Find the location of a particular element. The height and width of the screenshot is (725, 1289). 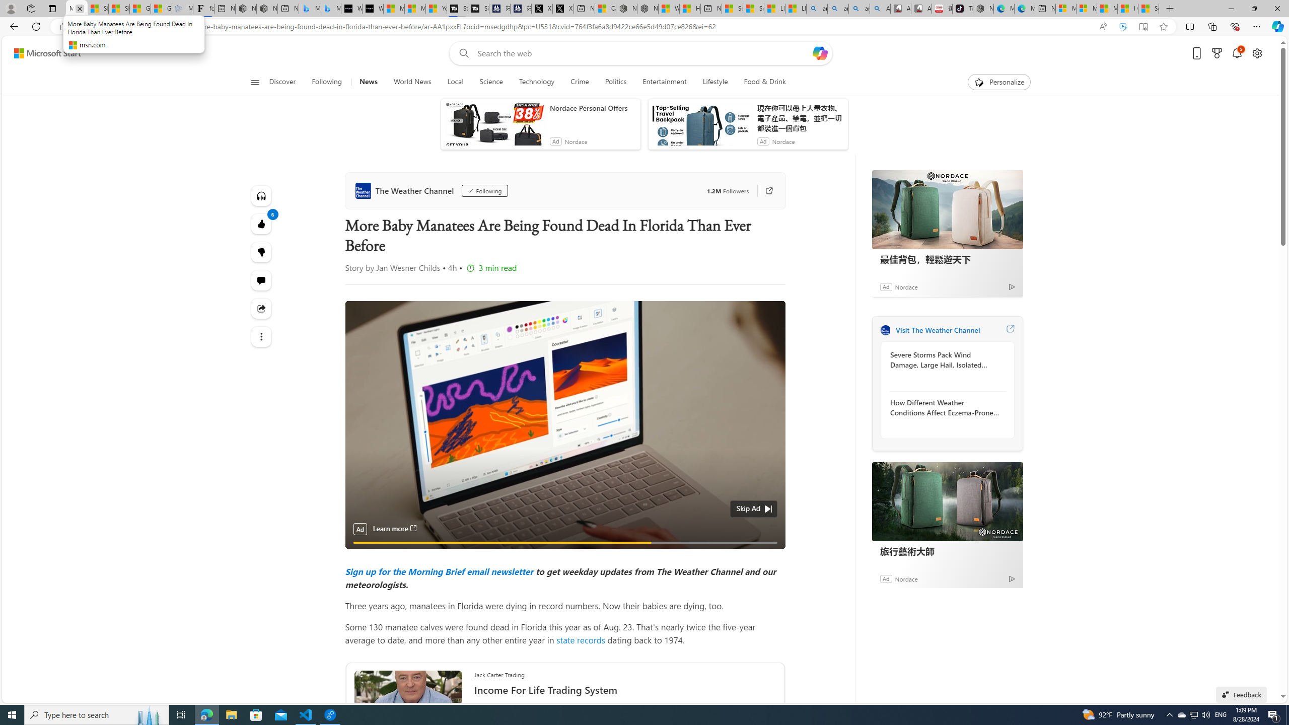

Pause is located at coordinates (360, 554).